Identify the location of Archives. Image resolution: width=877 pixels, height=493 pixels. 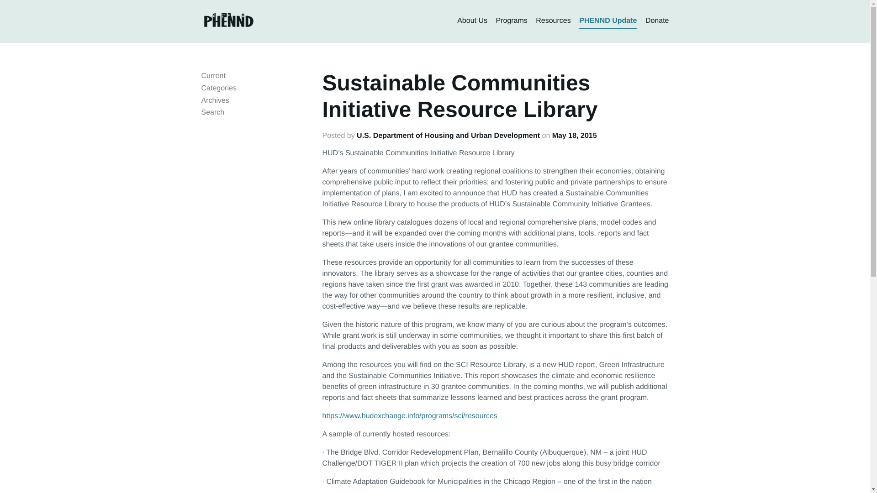
(215, 100).